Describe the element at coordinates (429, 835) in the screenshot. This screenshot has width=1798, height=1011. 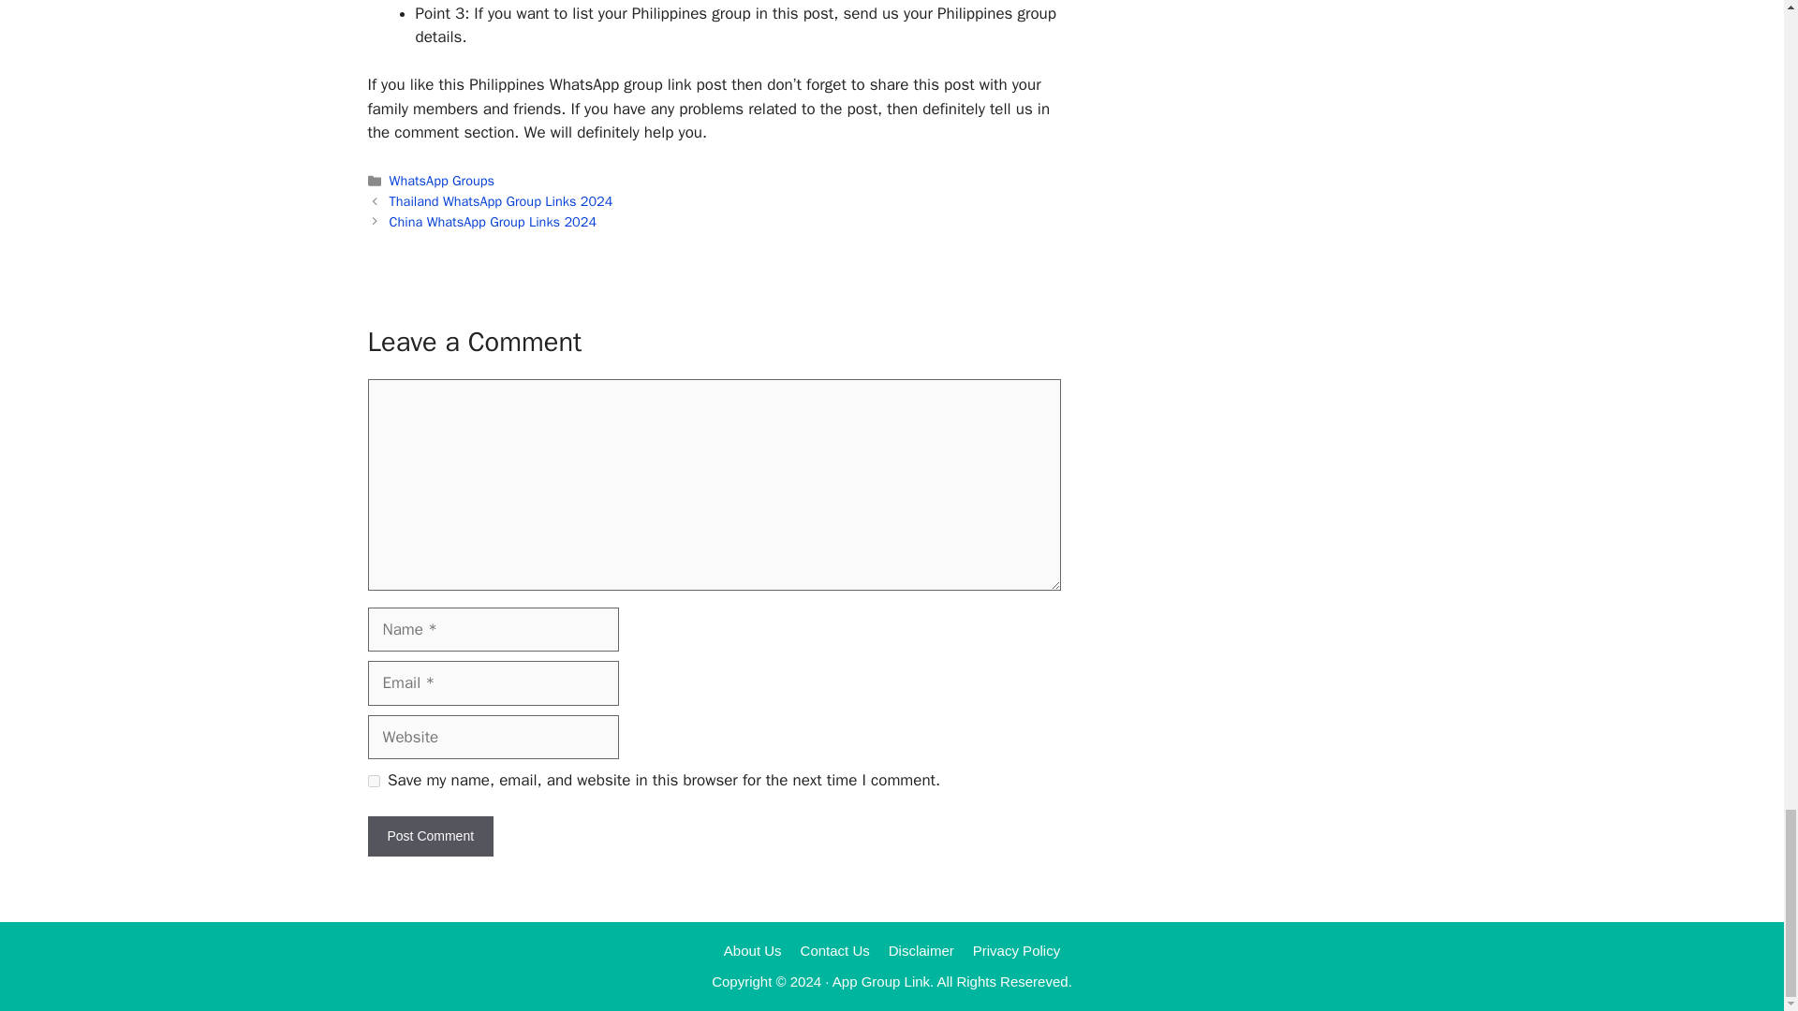
I see `Post Comment` at that location.